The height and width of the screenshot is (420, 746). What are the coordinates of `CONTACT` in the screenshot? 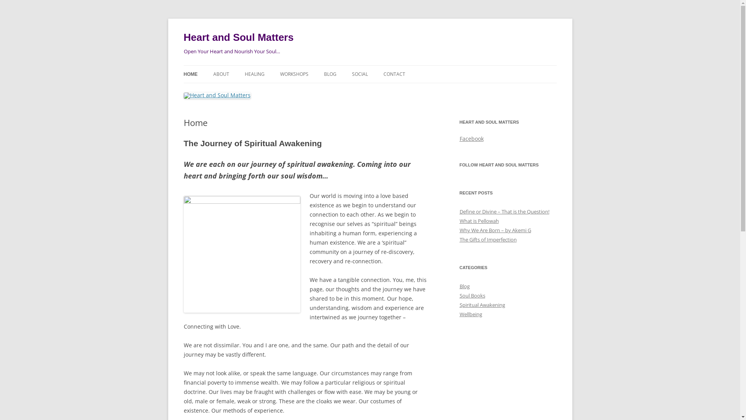 It's located at (394, 74).